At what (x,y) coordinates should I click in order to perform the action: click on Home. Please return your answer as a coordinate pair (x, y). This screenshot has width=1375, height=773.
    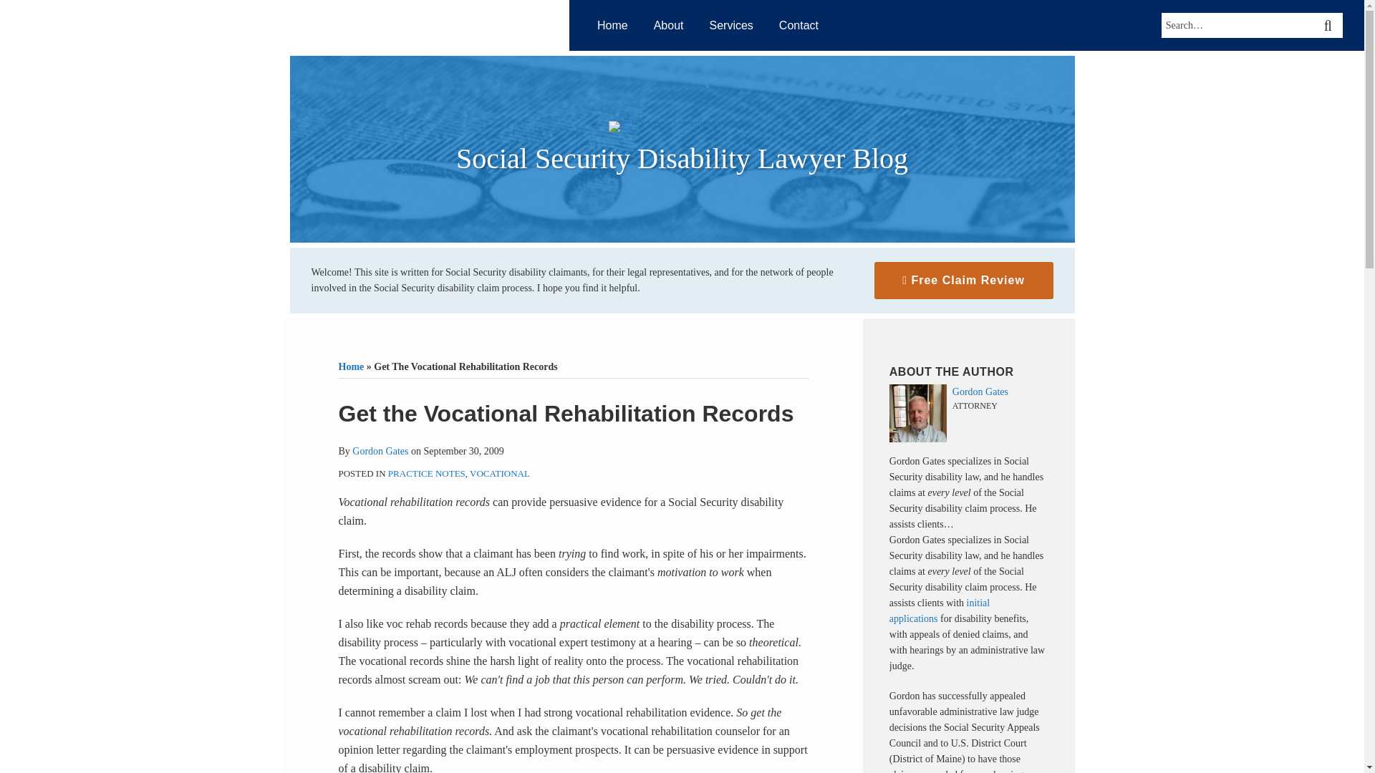
    Looking at the image, I should click on (351, 366).